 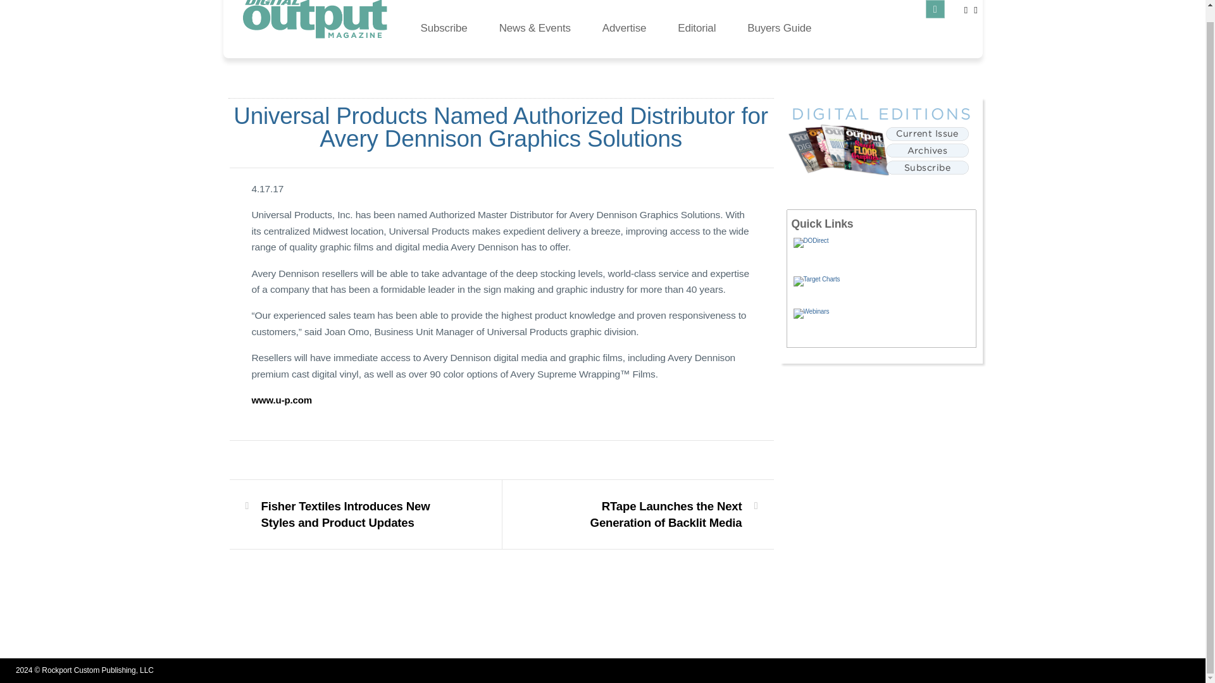 What do you see at coordinates (883, 288) in the screenshot?
I see `Target Charts` at bounding box center [883, 288].